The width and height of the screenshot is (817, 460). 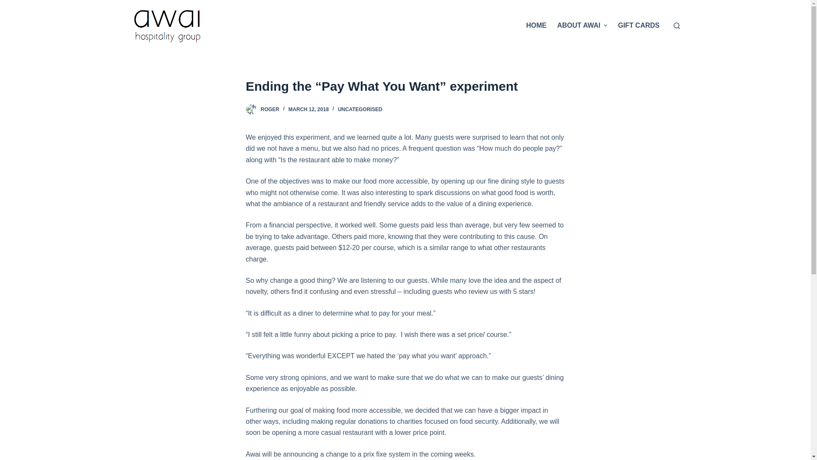 What do you see at coordinates (582, 26) in the screenshot?
I see `ABOUT AWAI` at bounding box center [582, 26].